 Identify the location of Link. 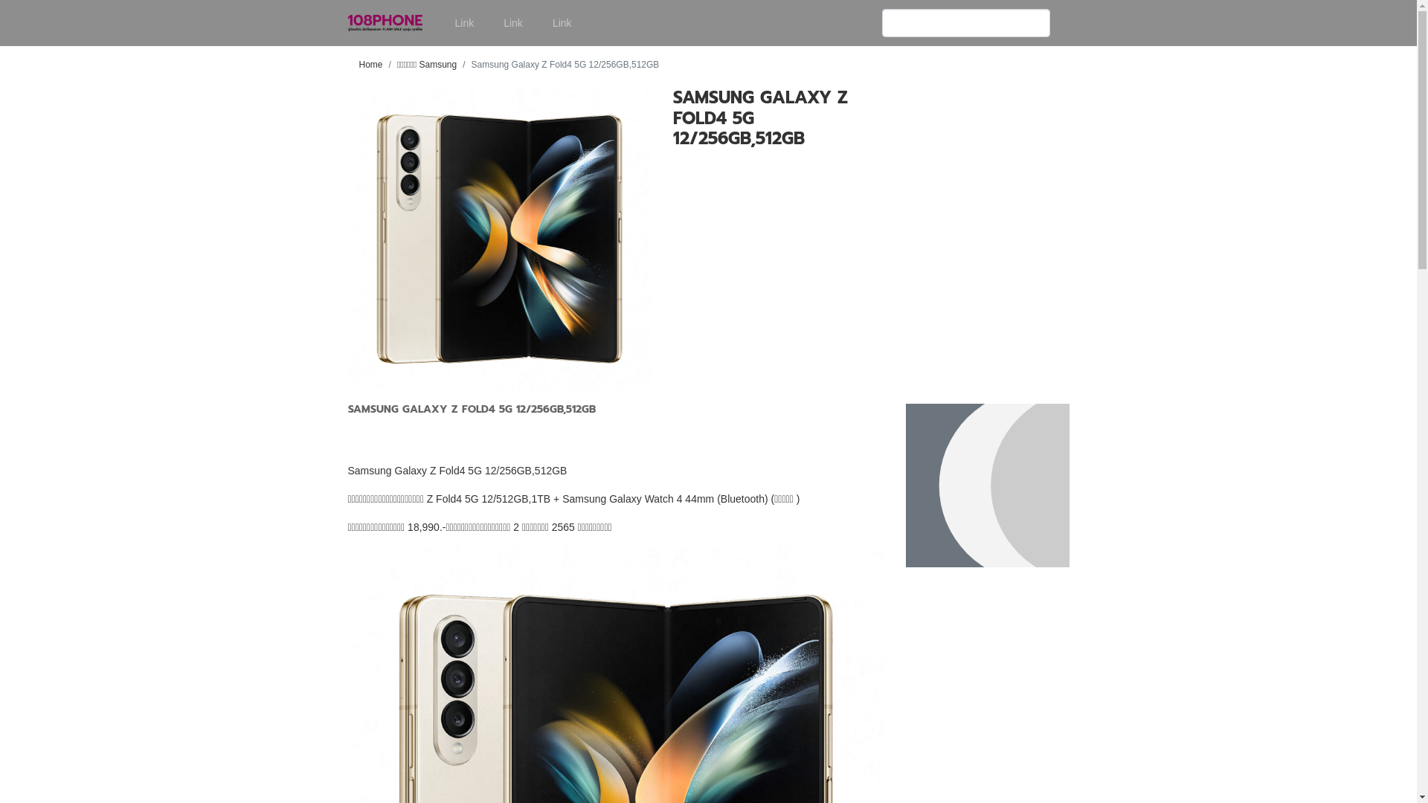
(562, 23).